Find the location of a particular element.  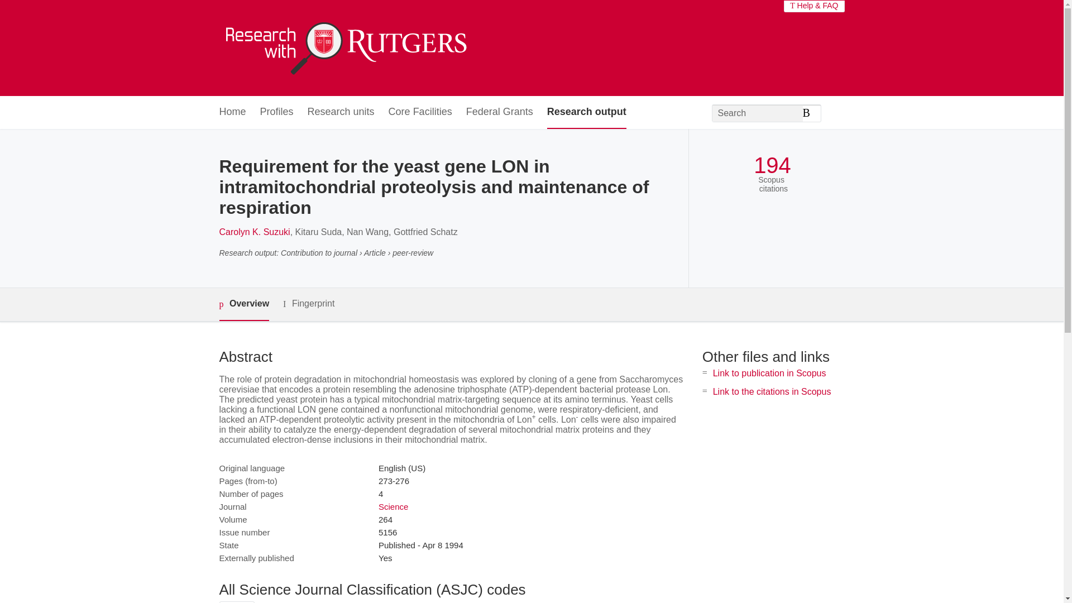

Science is located at coordinates (393, 506).